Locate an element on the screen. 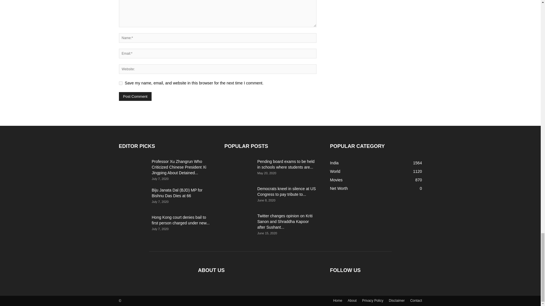 The image size is (545, 306). yes is located at coordinates (120, 83).